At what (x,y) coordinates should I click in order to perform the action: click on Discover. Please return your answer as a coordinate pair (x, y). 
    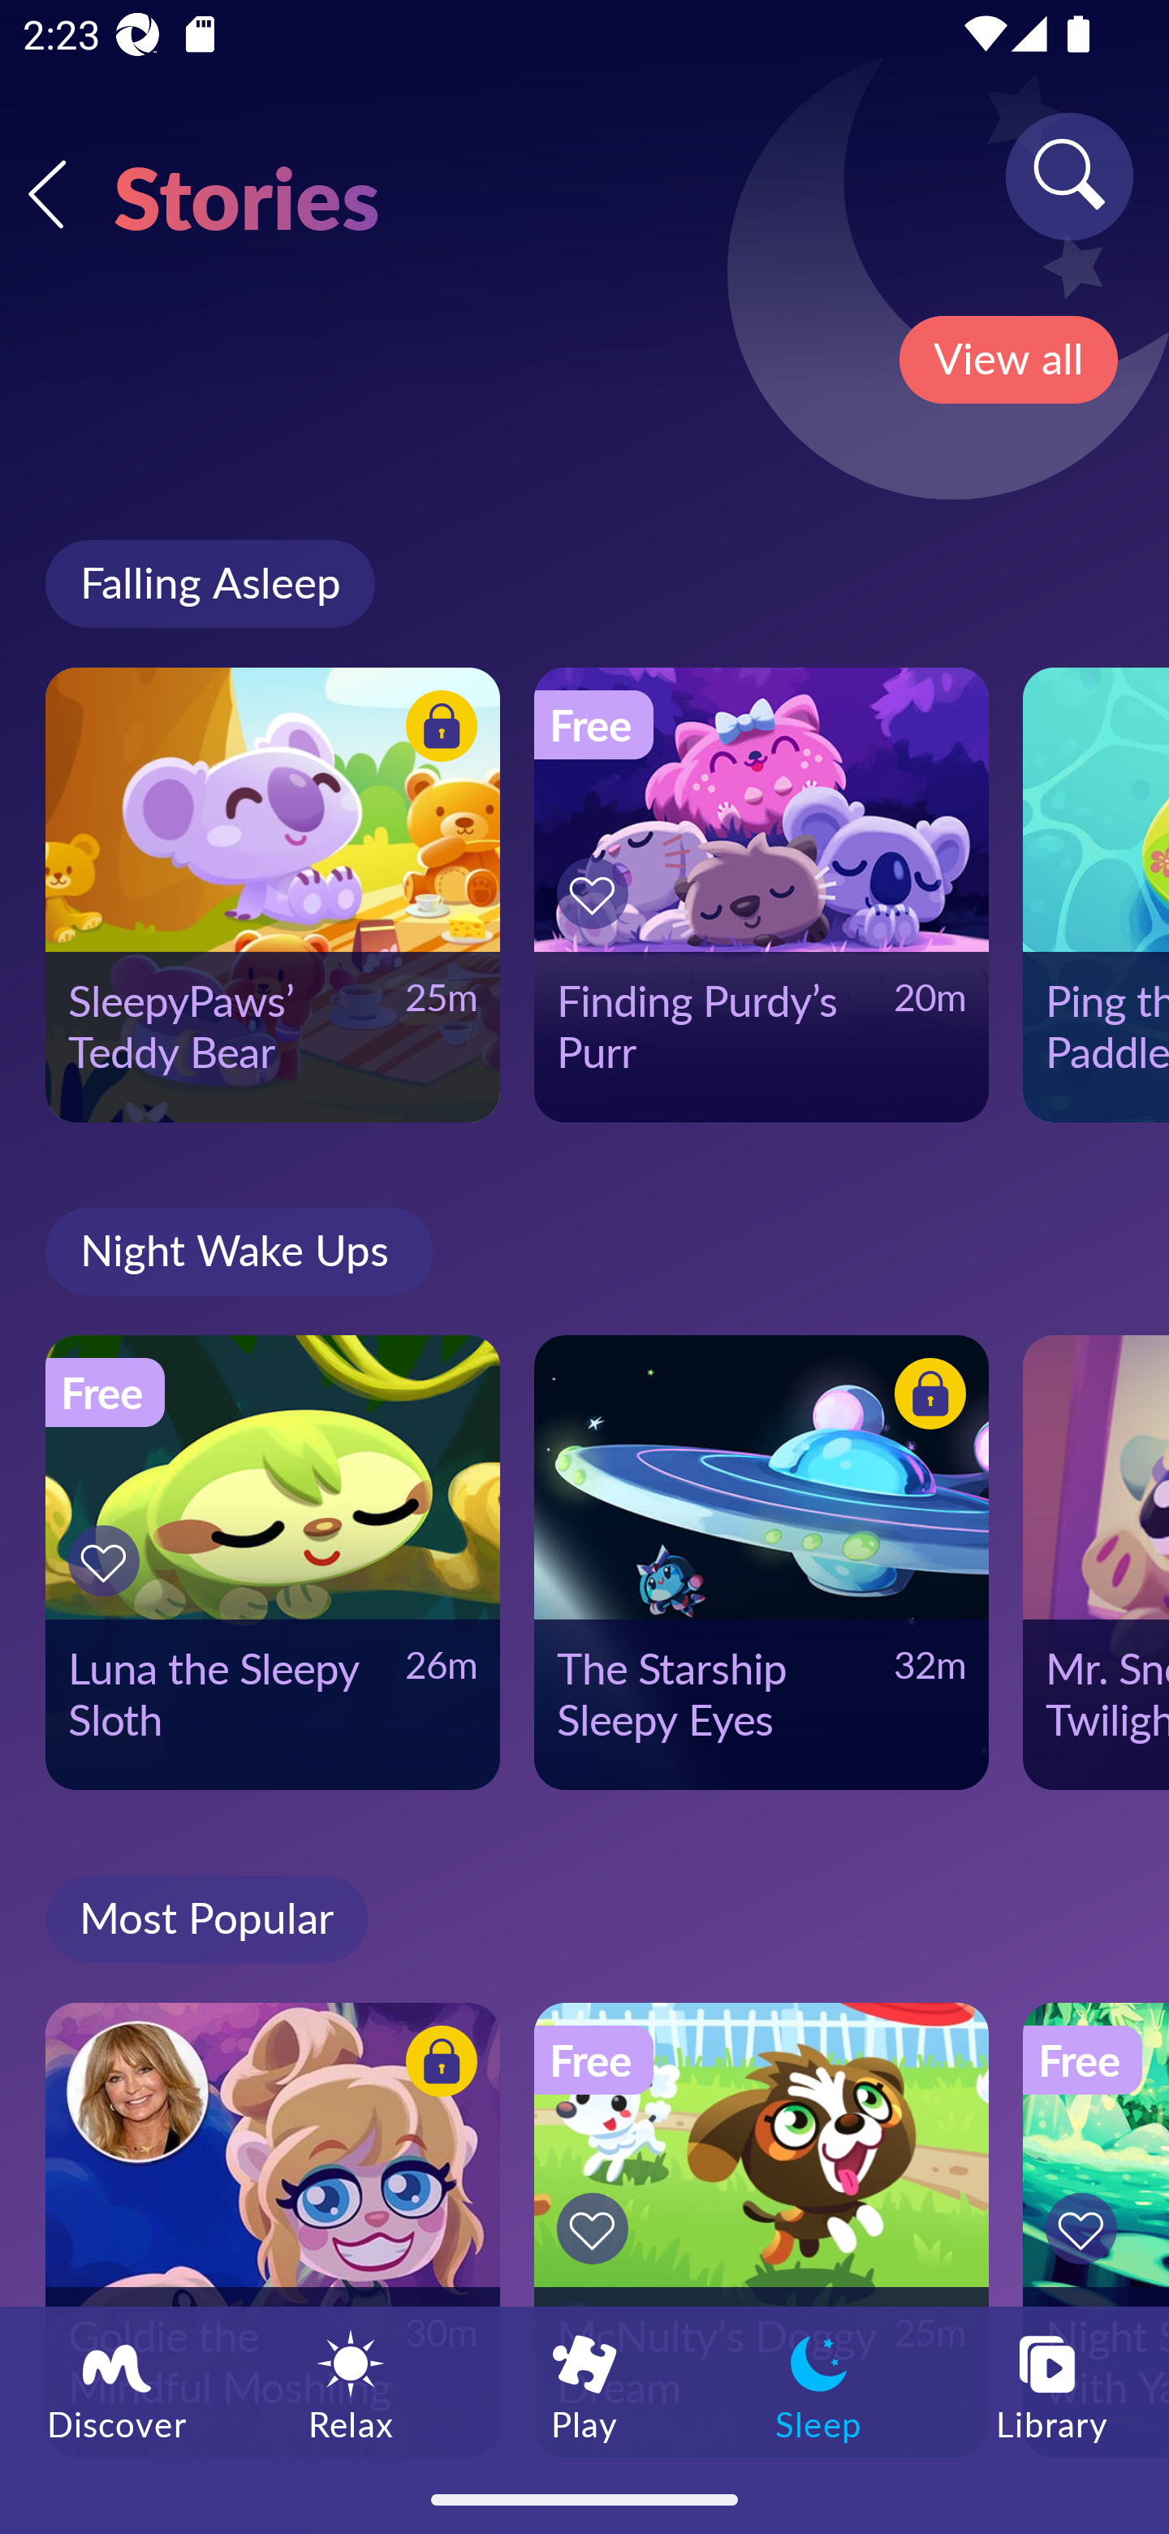
    Looking at the image, I should click on (117, 2385).